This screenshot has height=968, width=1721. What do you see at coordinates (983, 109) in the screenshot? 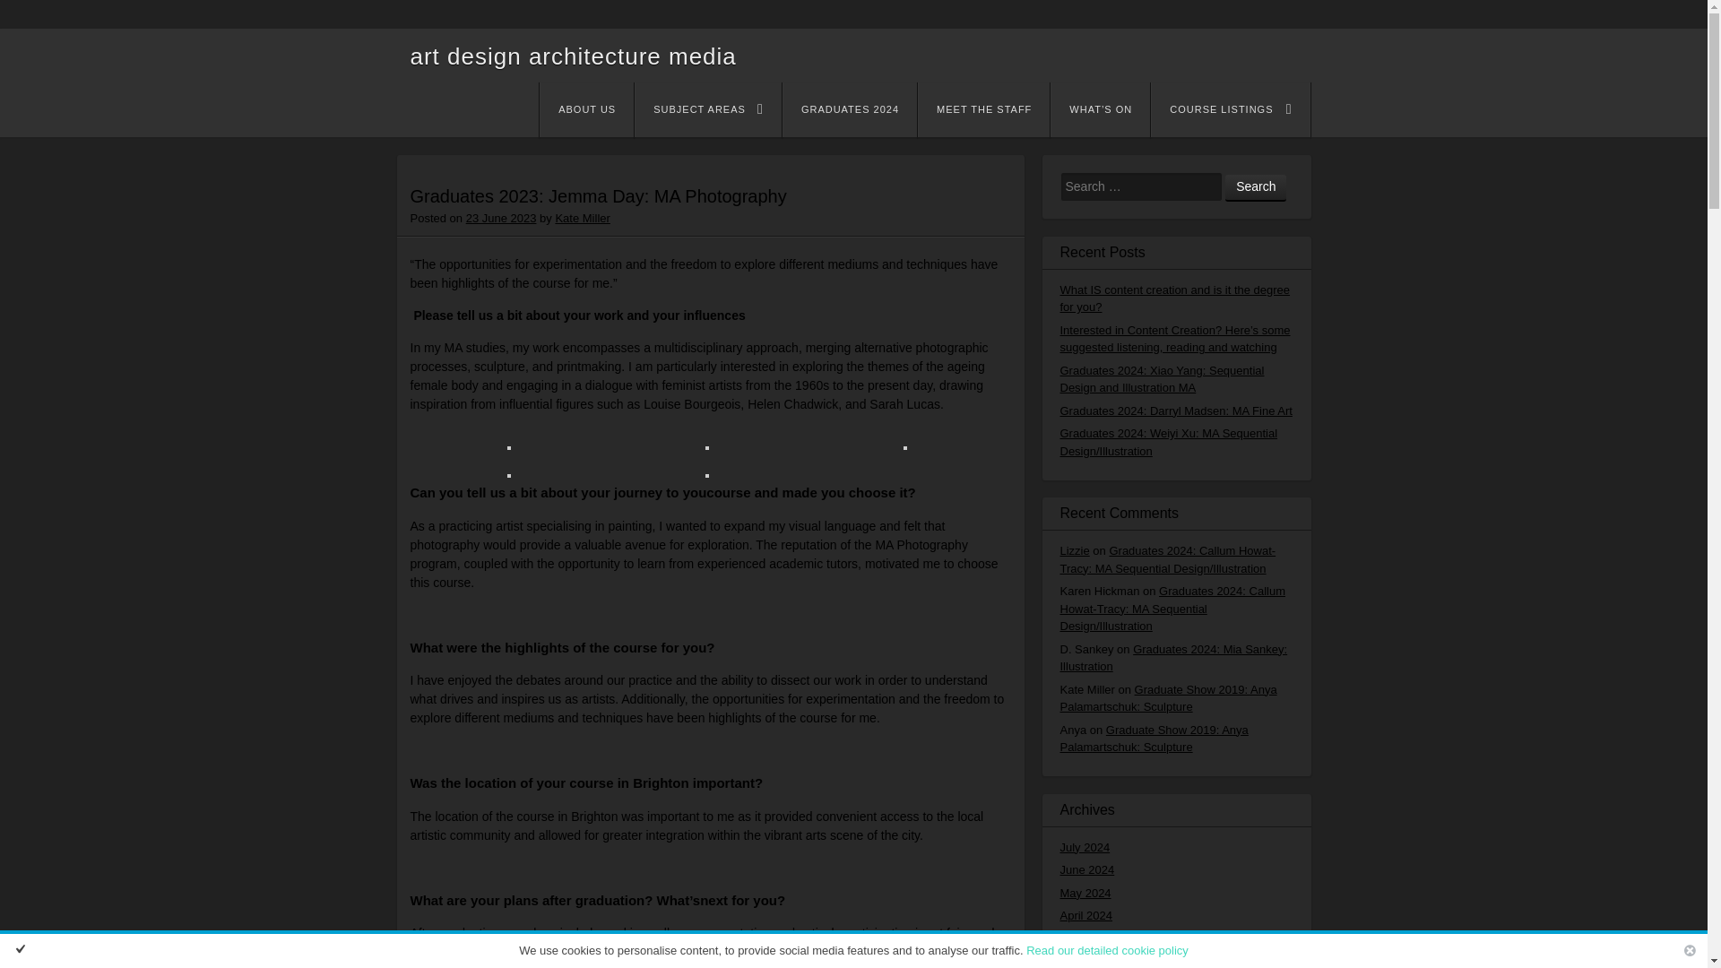
I see `MEET THE STAFF` at bounding box center [983, 109].